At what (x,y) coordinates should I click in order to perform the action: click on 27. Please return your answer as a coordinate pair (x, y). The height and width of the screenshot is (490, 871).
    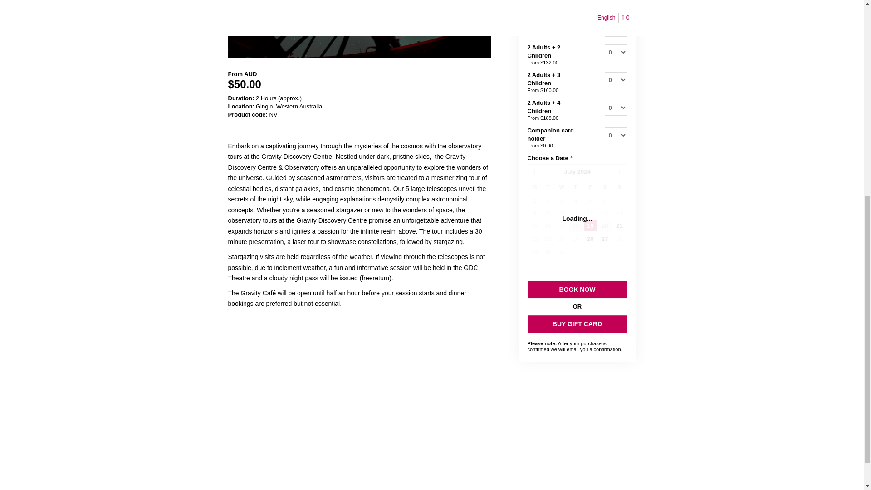
    Looking at the image, I should click on (604, 239).